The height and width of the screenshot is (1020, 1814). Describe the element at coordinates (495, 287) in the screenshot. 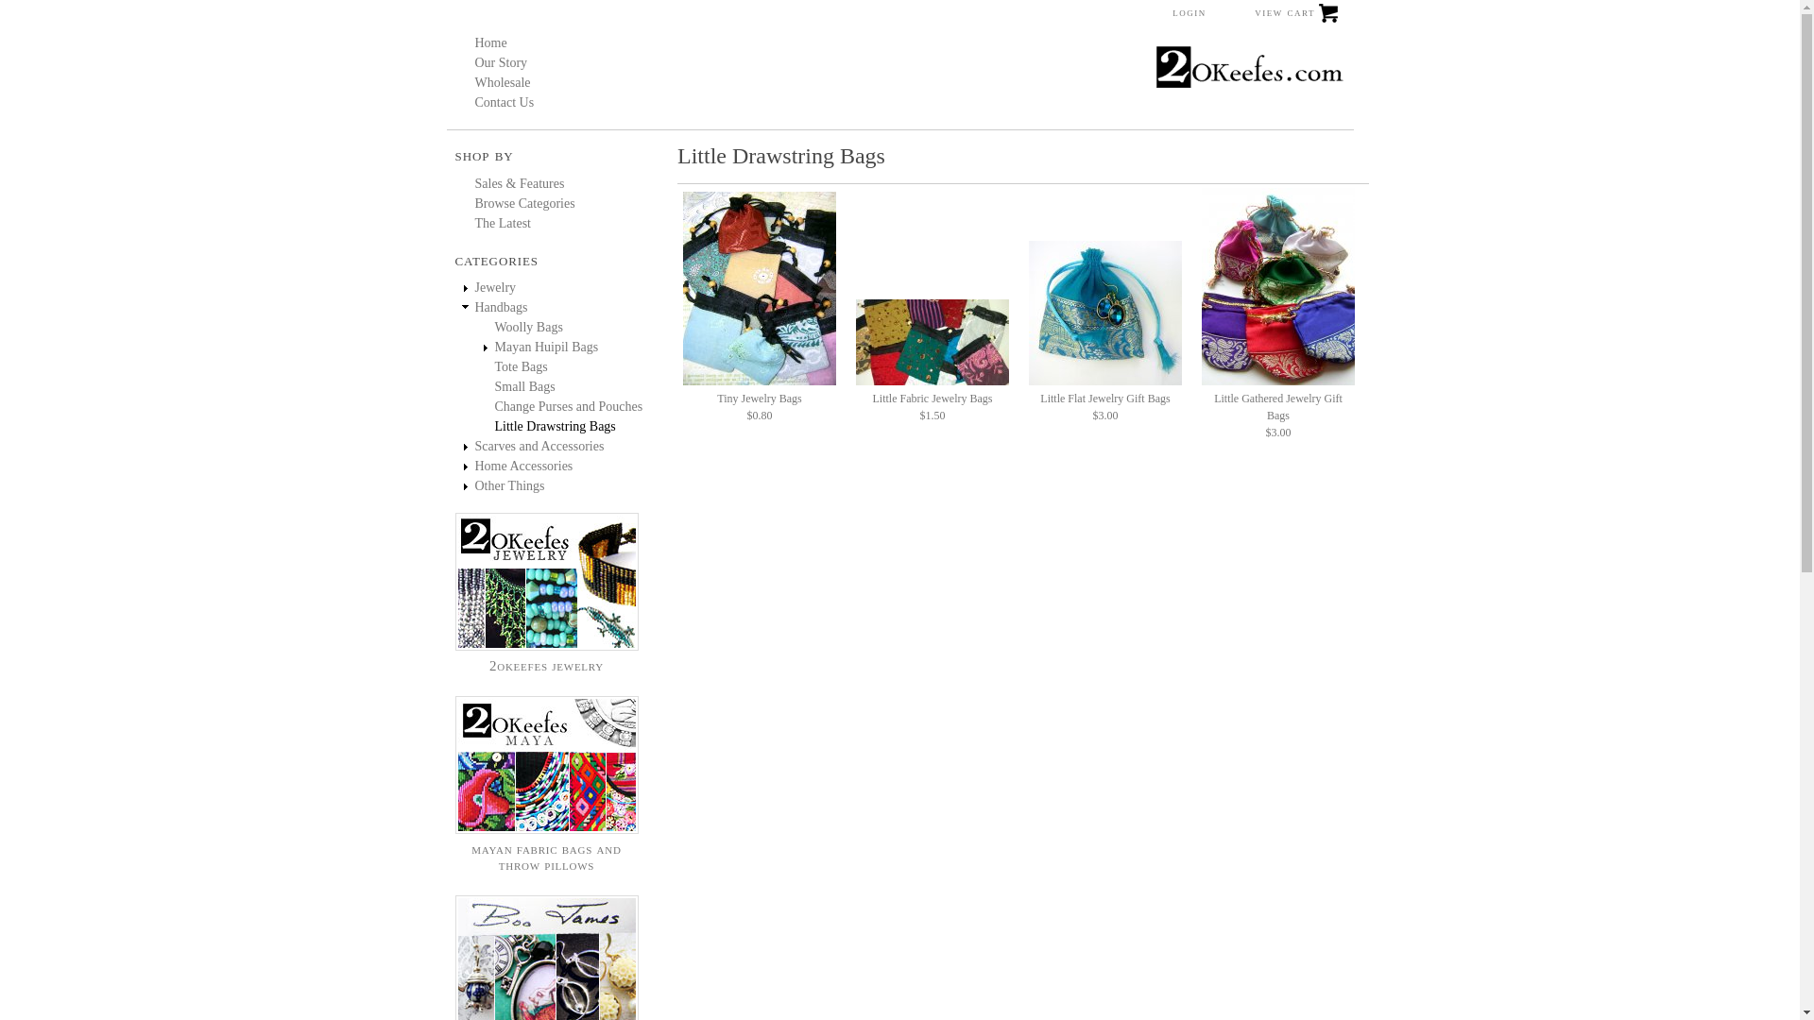

I see `Jewelry` at that location.